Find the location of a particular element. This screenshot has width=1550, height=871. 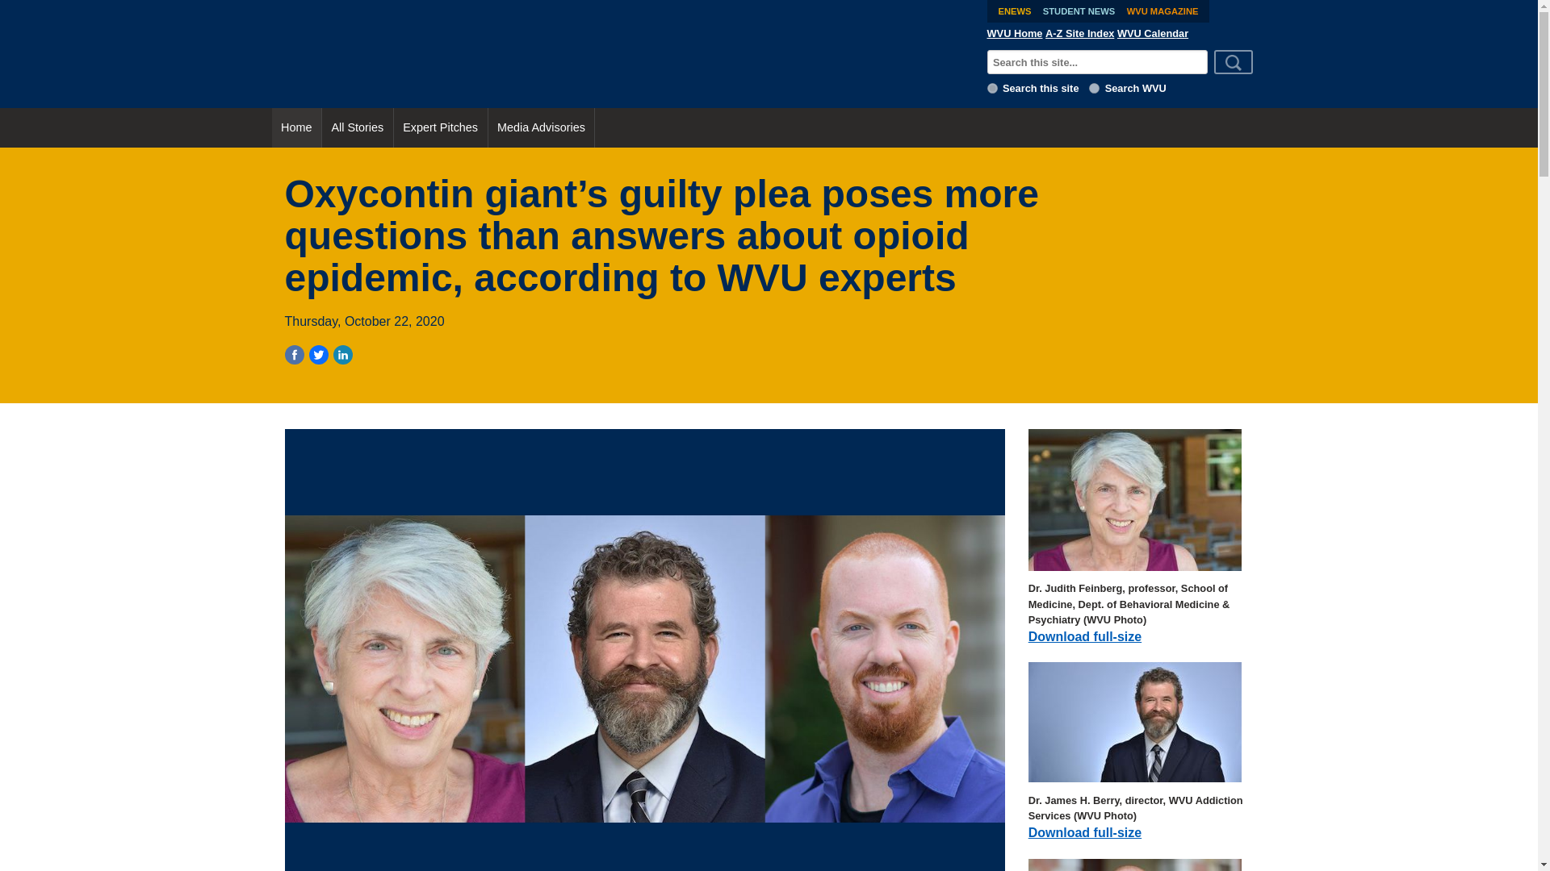

Download full-size is located at coordinates (1085, 636).